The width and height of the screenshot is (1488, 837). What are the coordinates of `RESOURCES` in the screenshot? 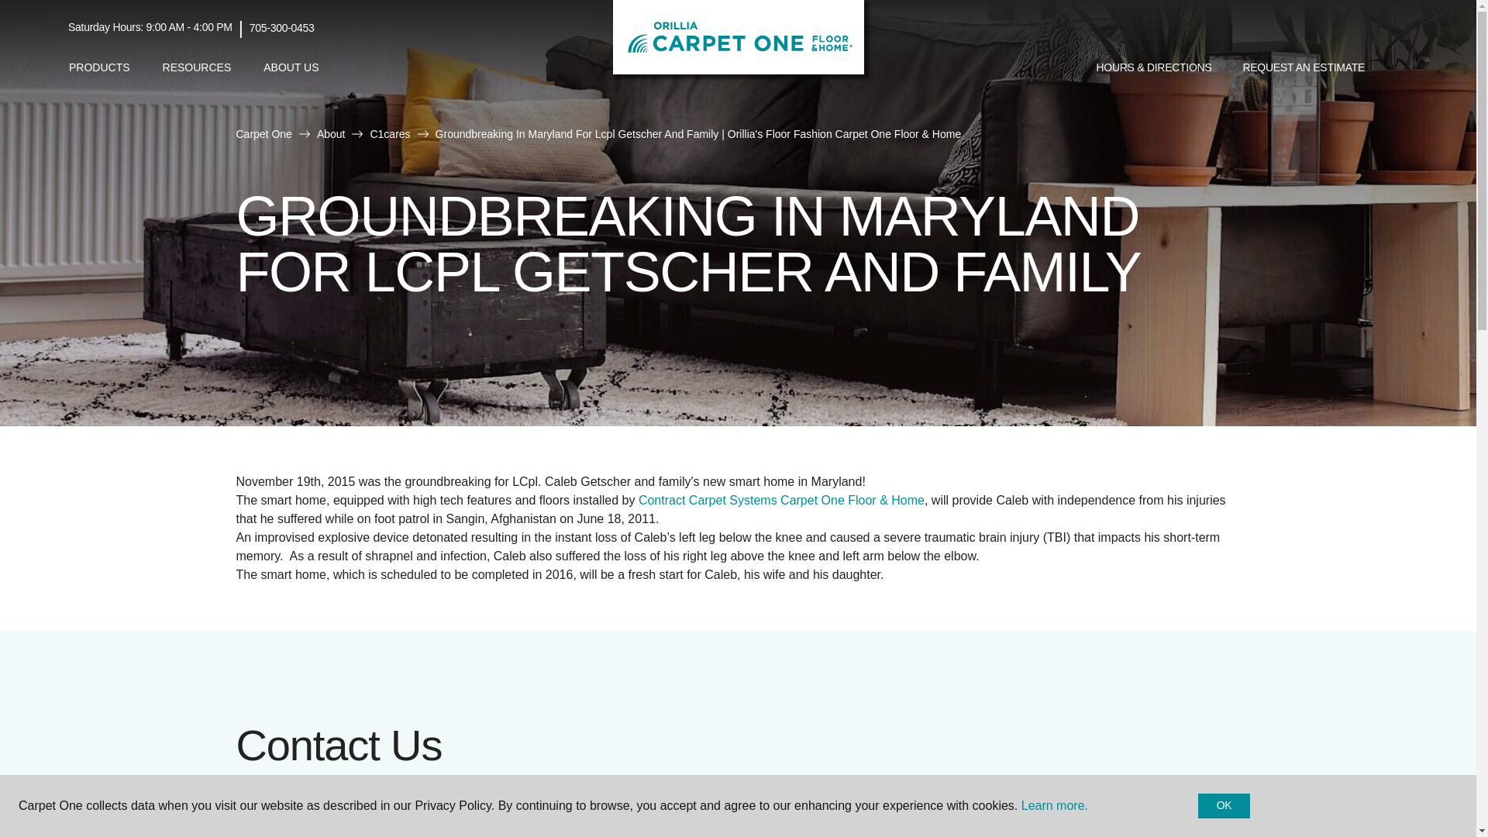 It's located at (197, 67).